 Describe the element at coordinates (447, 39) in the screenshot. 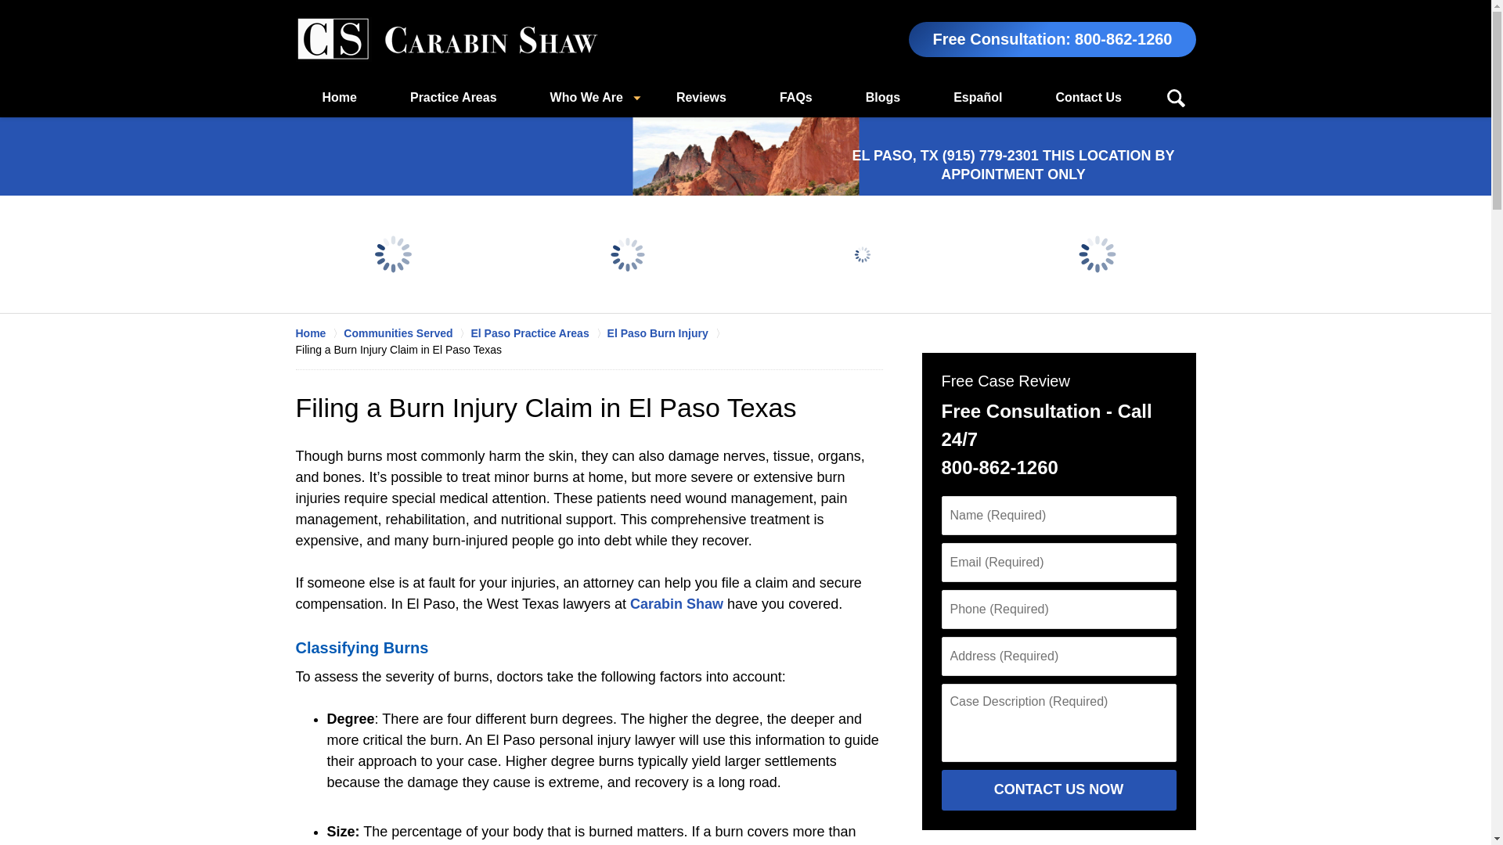

I see `El Paso County Accident Lawyers Carabin Shaw Home` at that location.